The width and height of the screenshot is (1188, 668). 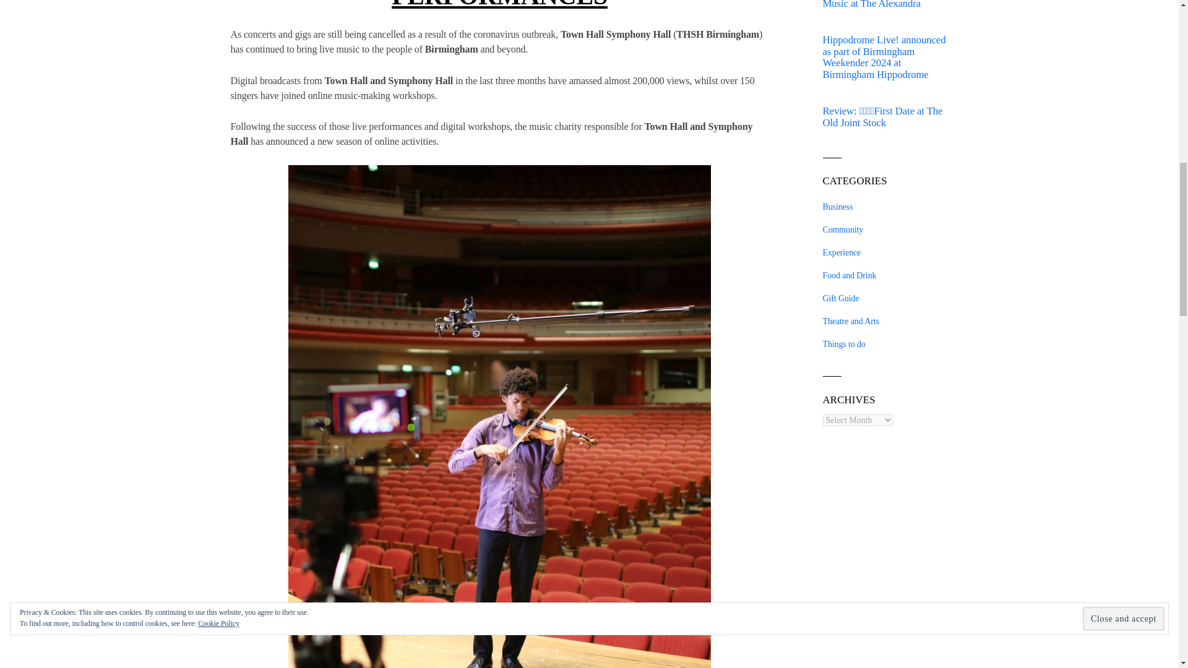 I want to click on Experience, so click(x=842, y=252).